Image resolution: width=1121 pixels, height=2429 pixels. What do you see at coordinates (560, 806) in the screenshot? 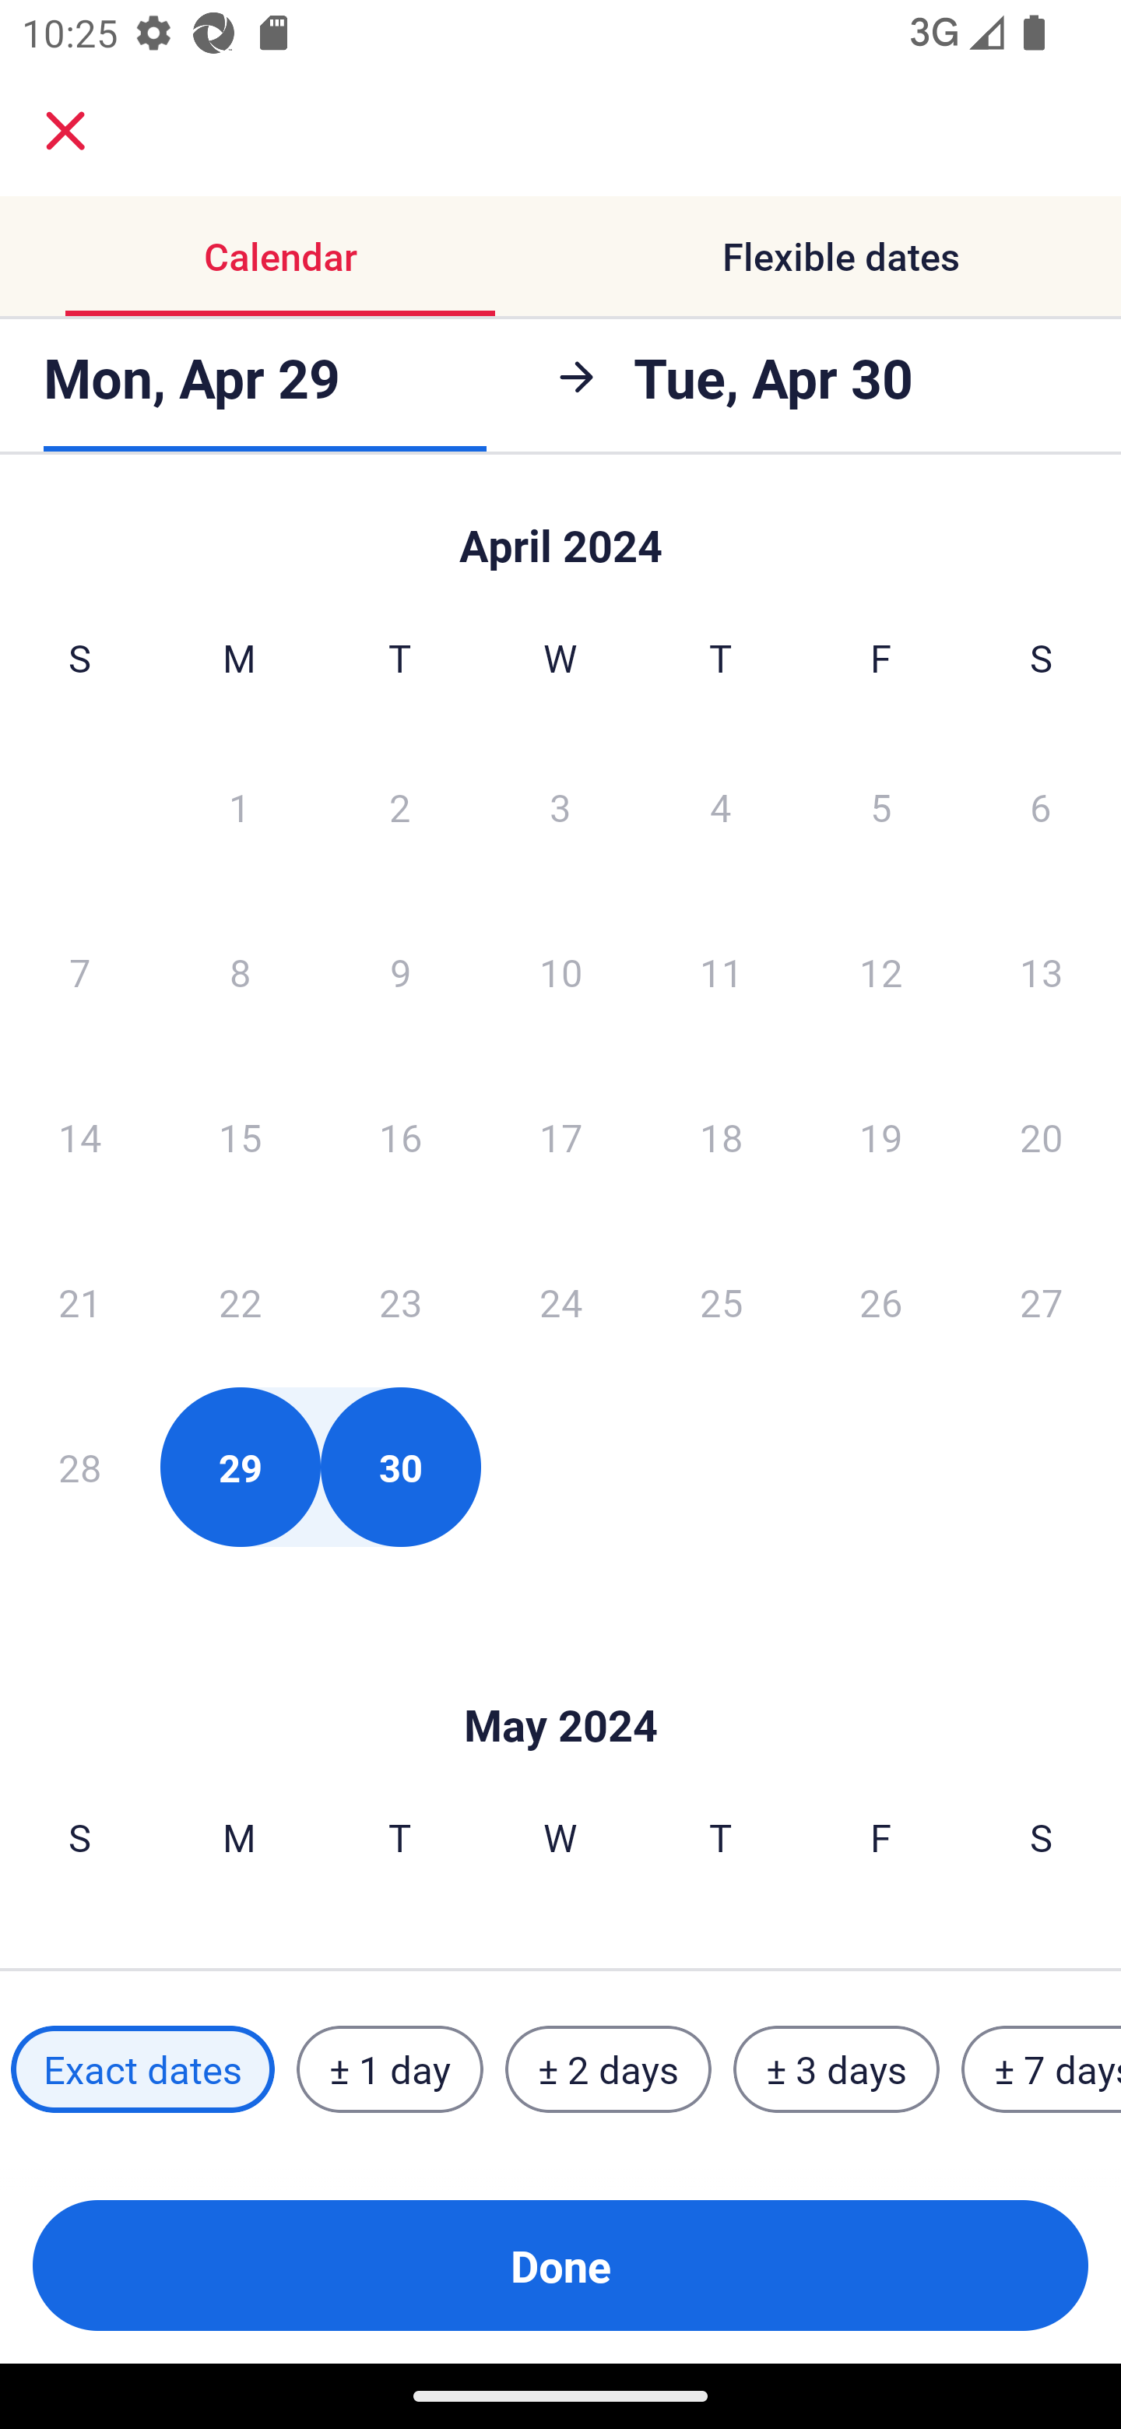
I see `3 Wednesday, April 3, 2024` at bounding box center [560, 806].